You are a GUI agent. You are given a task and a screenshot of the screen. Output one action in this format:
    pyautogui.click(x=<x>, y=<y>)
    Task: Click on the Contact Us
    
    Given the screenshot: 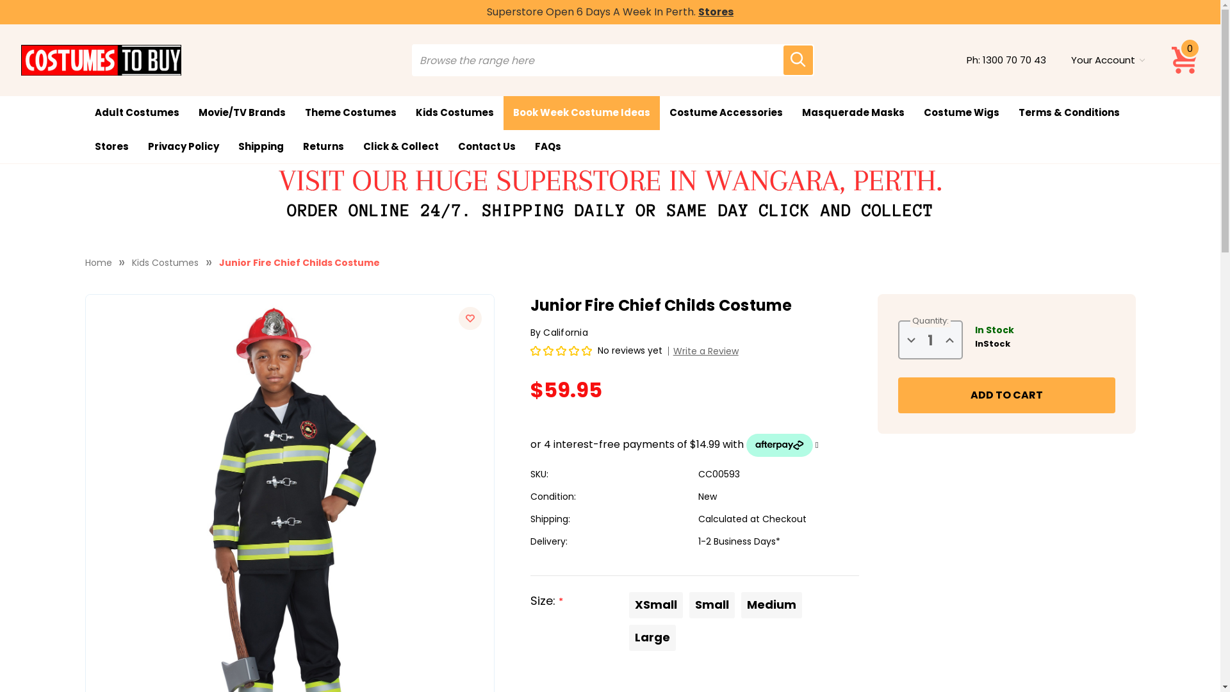 What is the action you would take?
    pyautogui.click(x=487, y=146)
    